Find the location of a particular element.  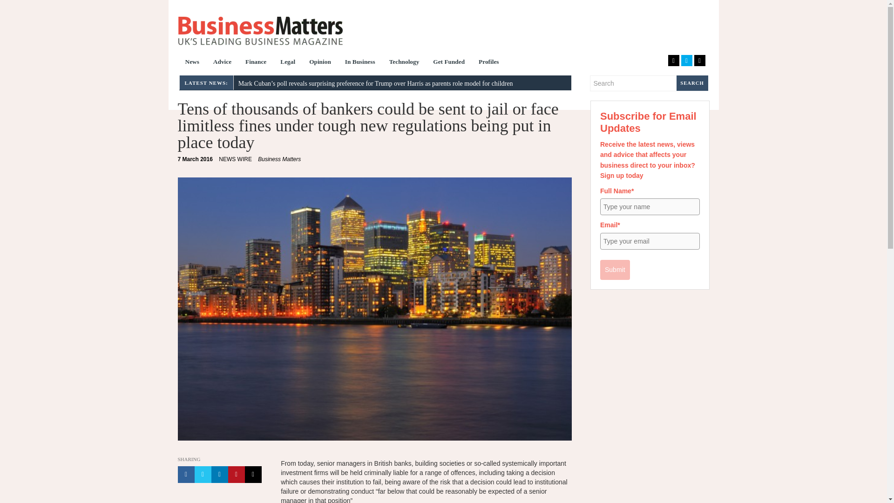

Technology is located at coordinates (404, 62).